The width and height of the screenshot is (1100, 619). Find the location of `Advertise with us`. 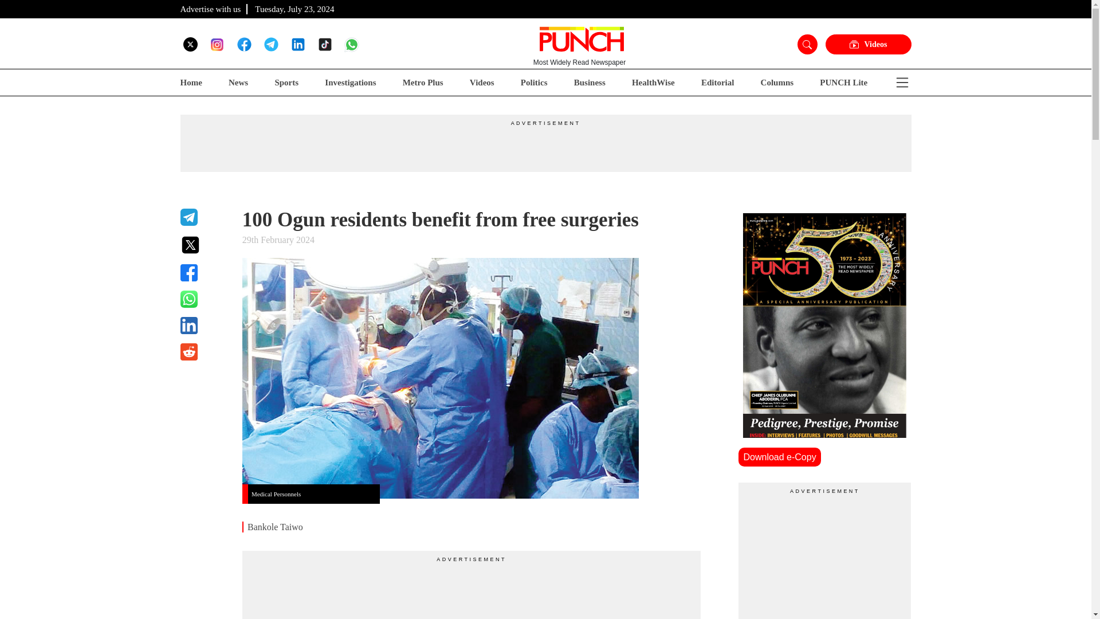

Advertise with us is located at coordinates (210, 9).